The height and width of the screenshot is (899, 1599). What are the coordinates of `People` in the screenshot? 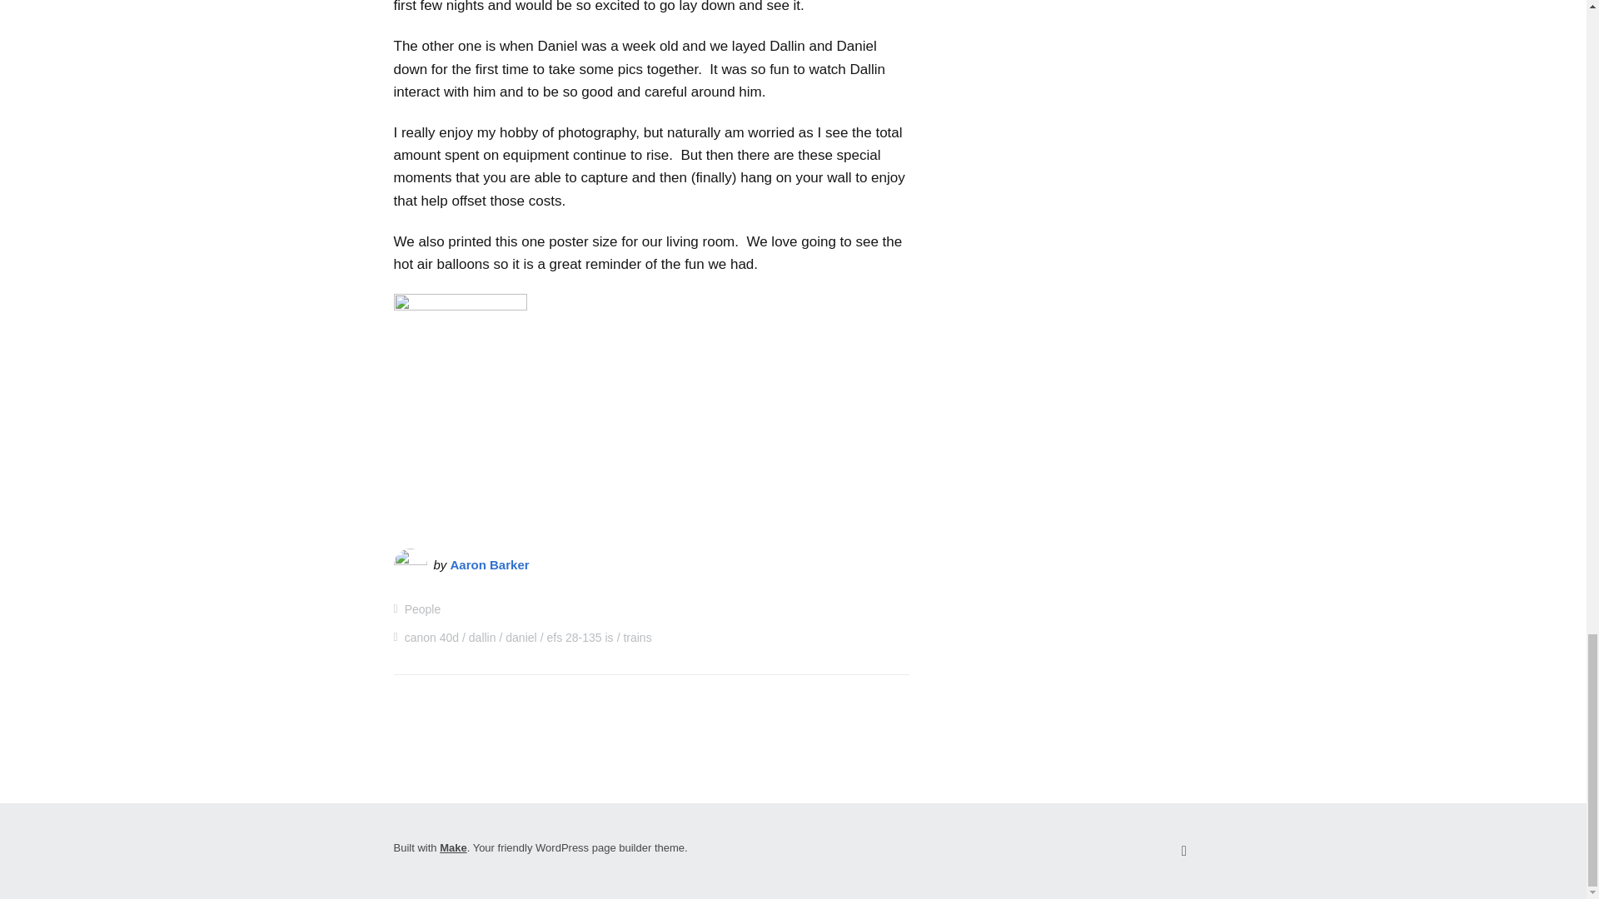 It's located at (422, 608).